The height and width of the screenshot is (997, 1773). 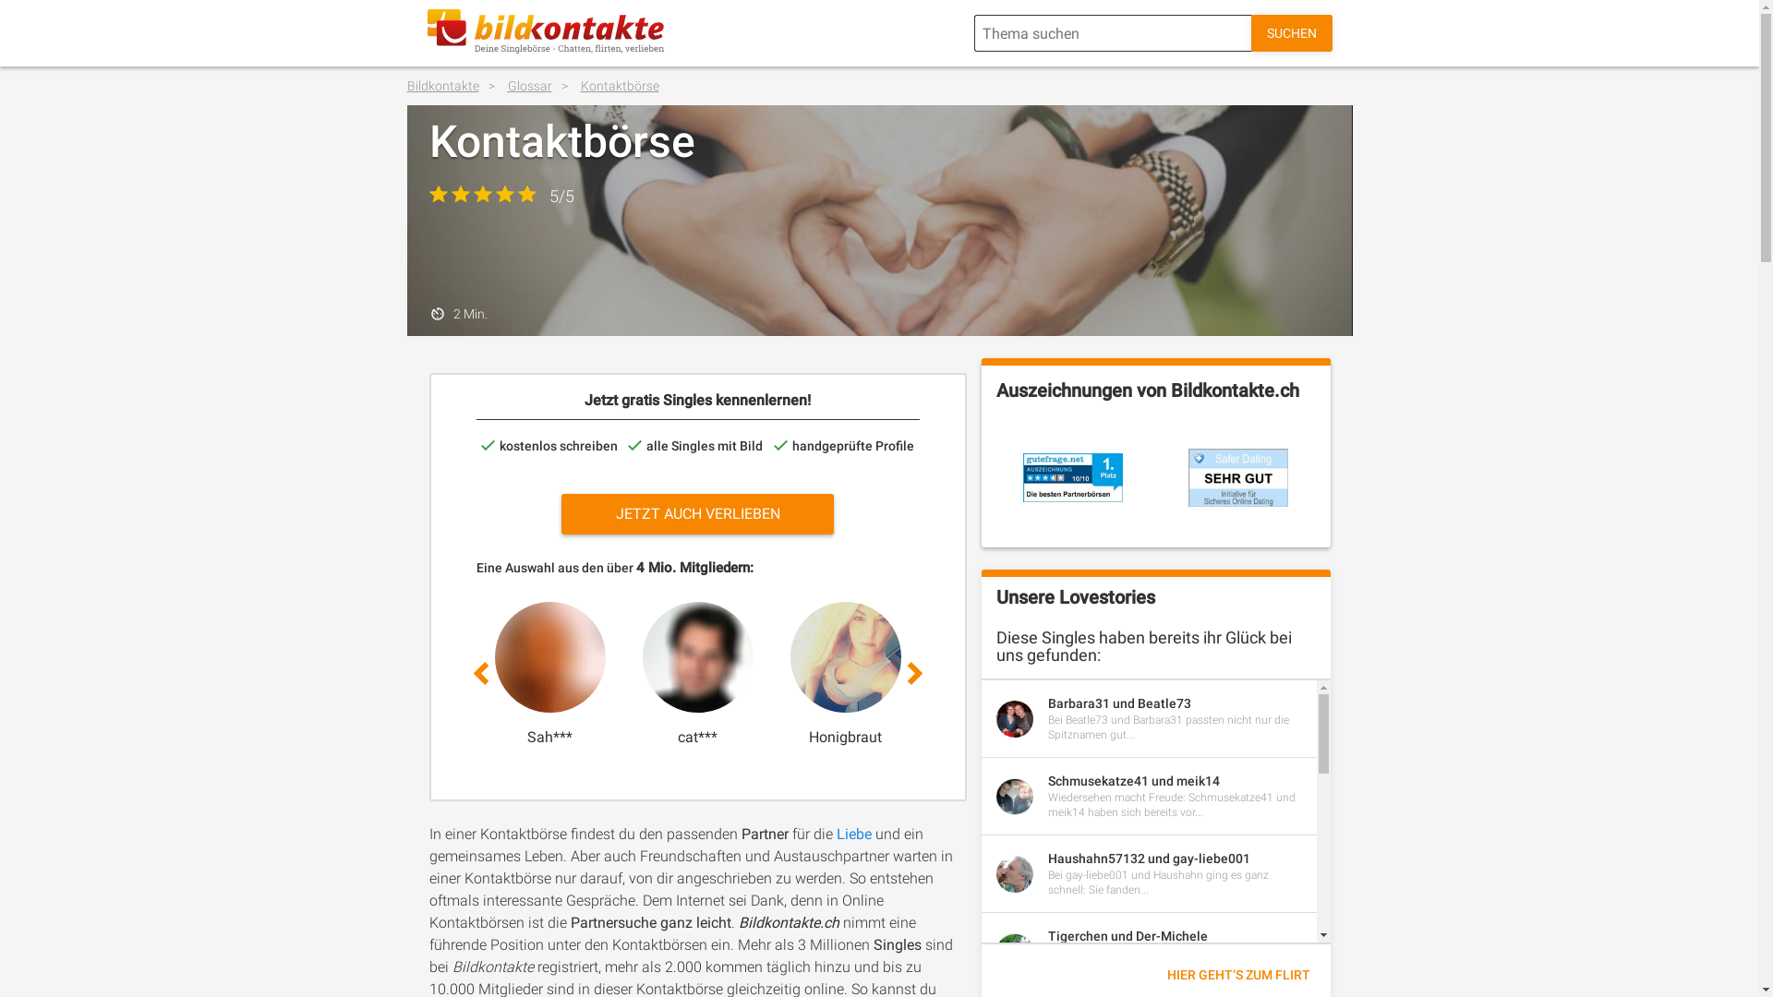 What do you see at coordinates (550, 674) in the screenshot?
I see `Sah***` at bounding box center [550, 674].